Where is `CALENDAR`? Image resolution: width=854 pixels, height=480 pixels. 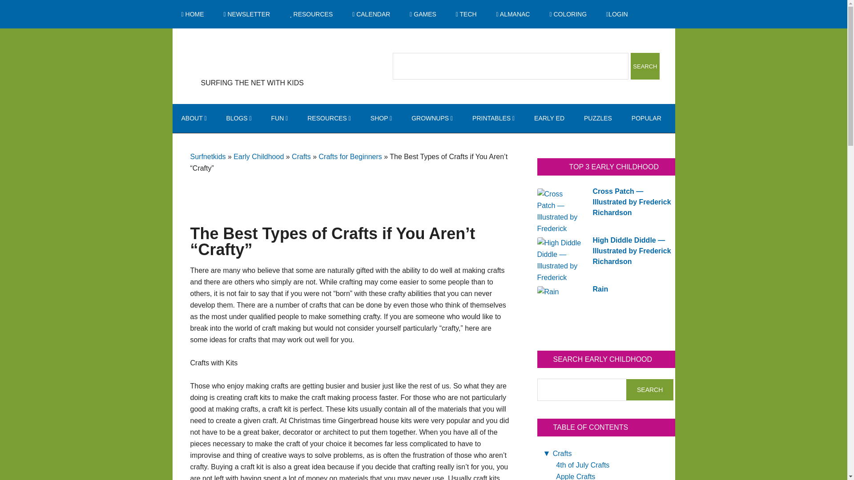 CALENDAR is located at coordinates (371, 14).